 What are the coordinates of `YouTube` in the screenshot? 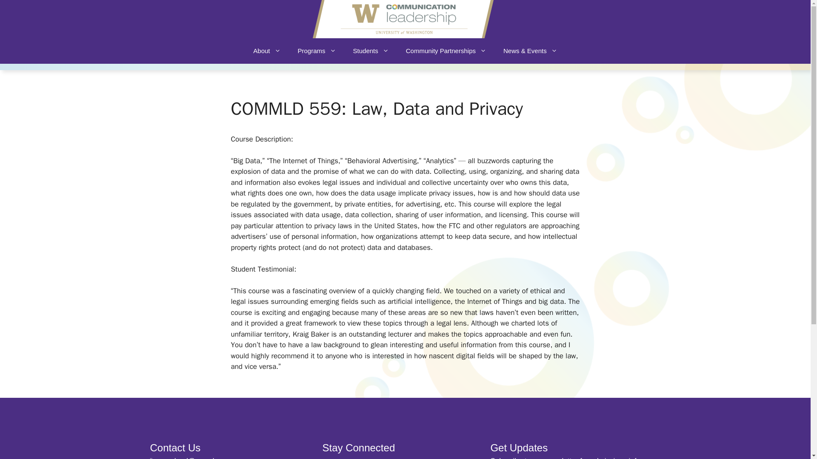 It's located at (368, 457).